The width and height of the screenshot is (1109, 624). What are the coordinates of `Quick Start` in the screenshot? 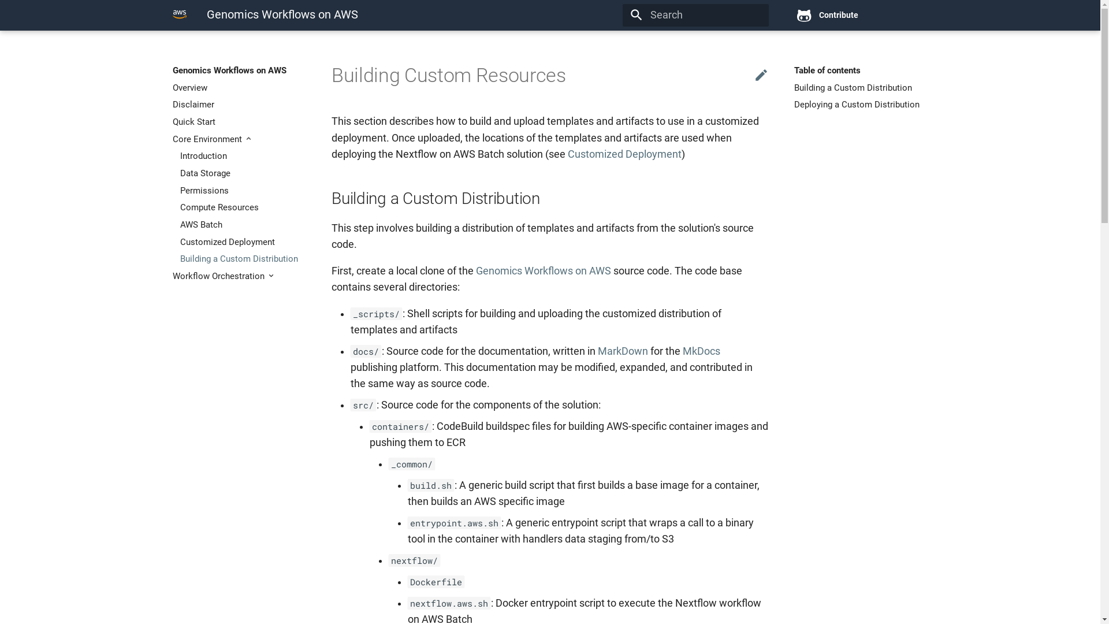 It's located at (239, 122).